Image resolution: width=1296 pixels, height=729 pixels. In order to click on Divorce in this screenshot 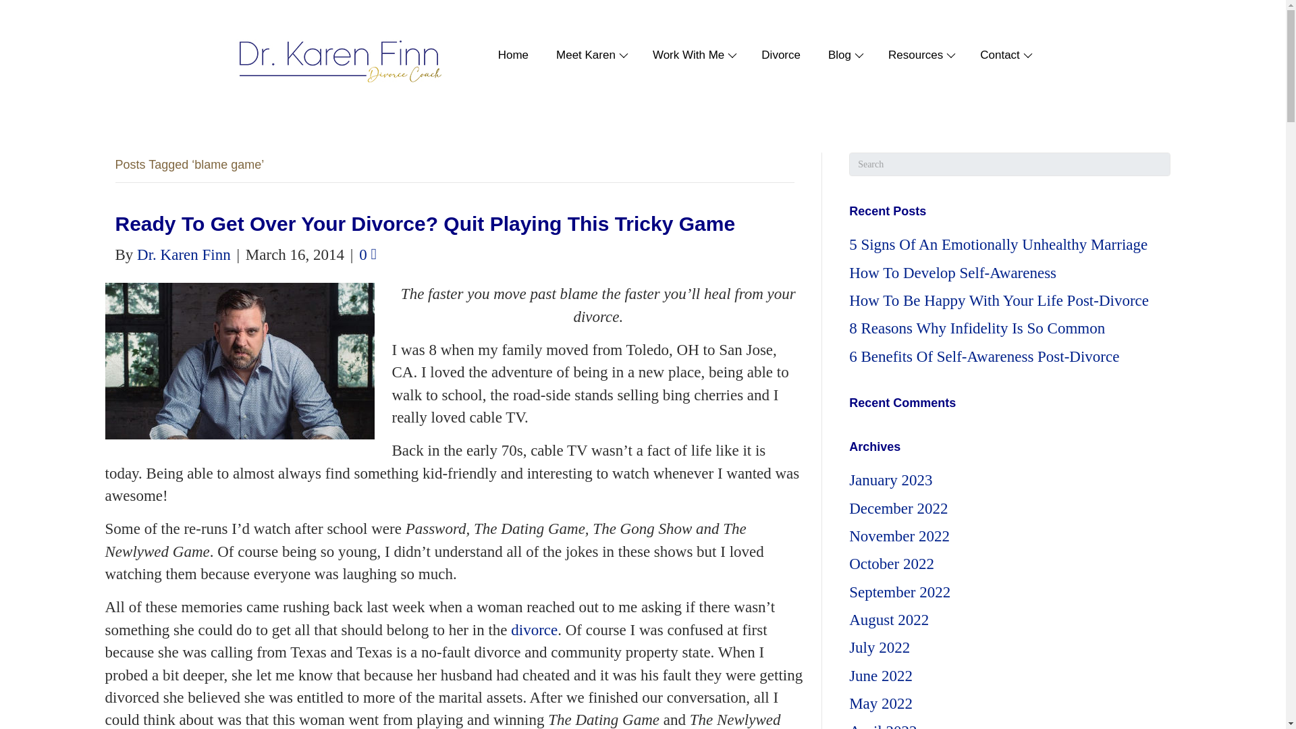, I will do `click(774, 55)`.